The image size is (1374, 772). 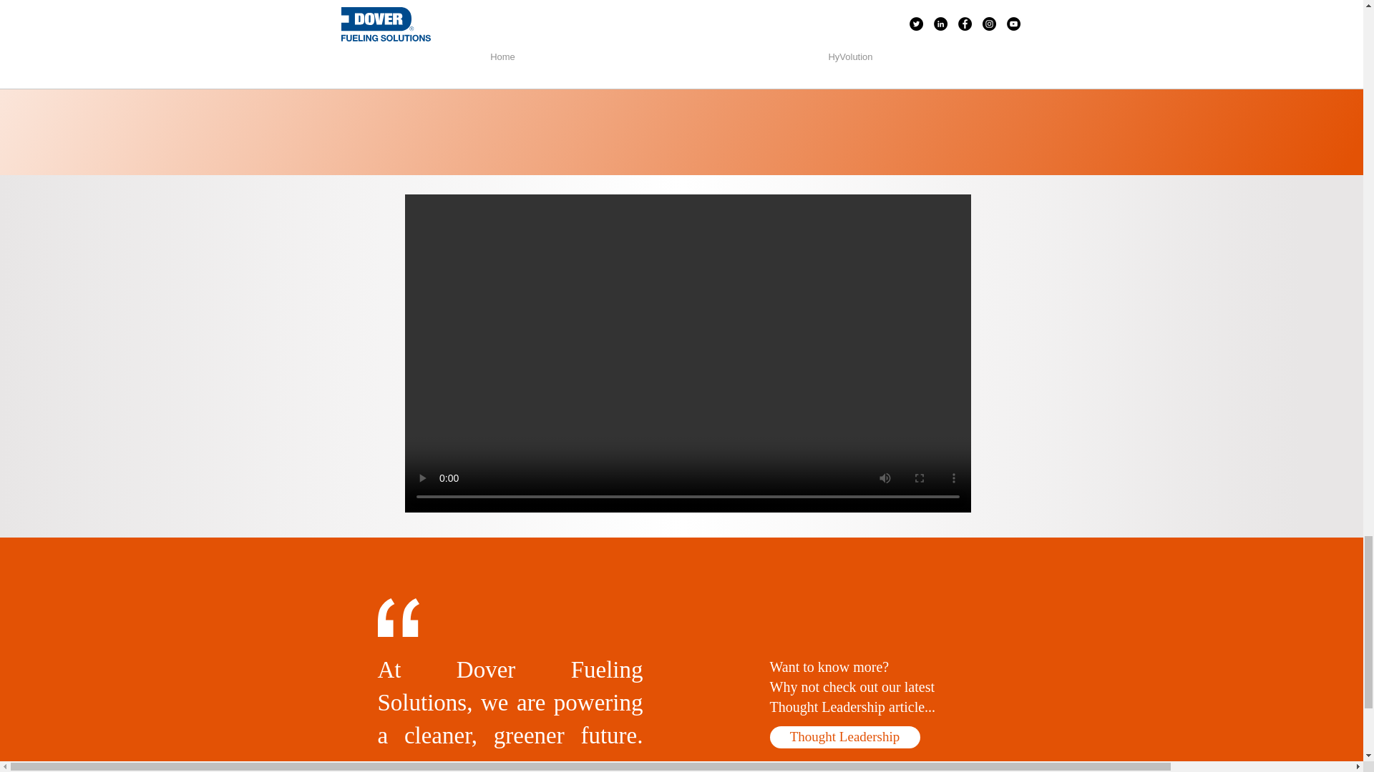 I want to click on Thought Leadership, so click(x=844, y=737).